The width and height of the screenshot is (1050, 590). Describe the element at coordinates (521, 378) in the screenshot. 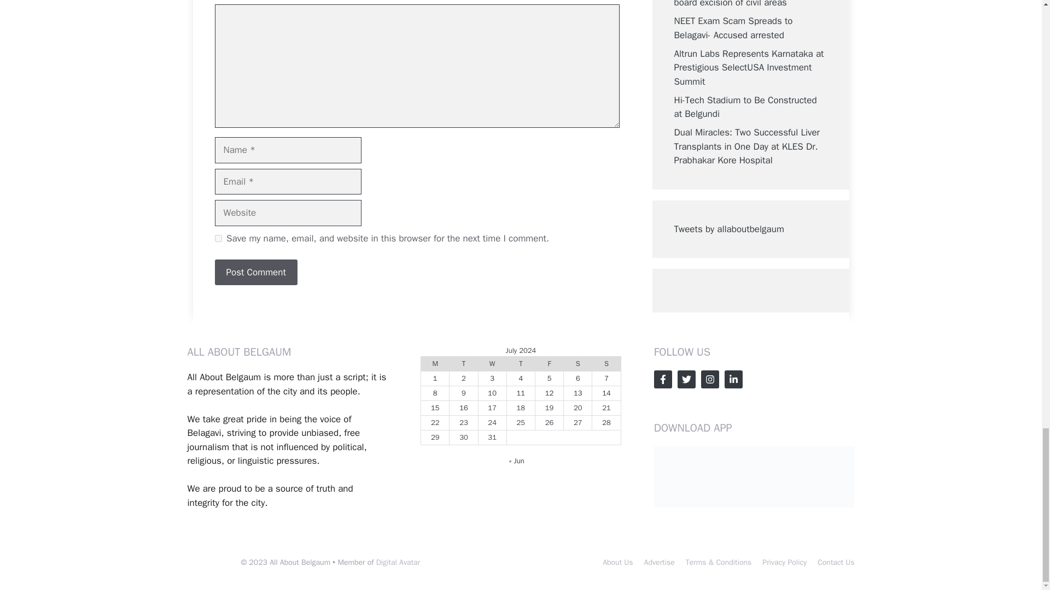

I see `4` at that location.